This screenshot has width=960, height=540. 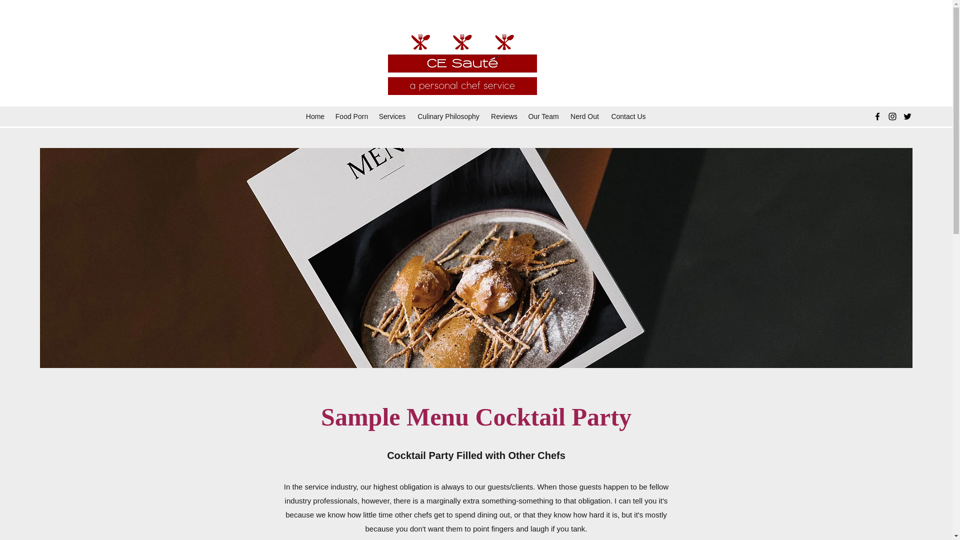 I want to click on Nerd Out, so click(x=584, y=116).